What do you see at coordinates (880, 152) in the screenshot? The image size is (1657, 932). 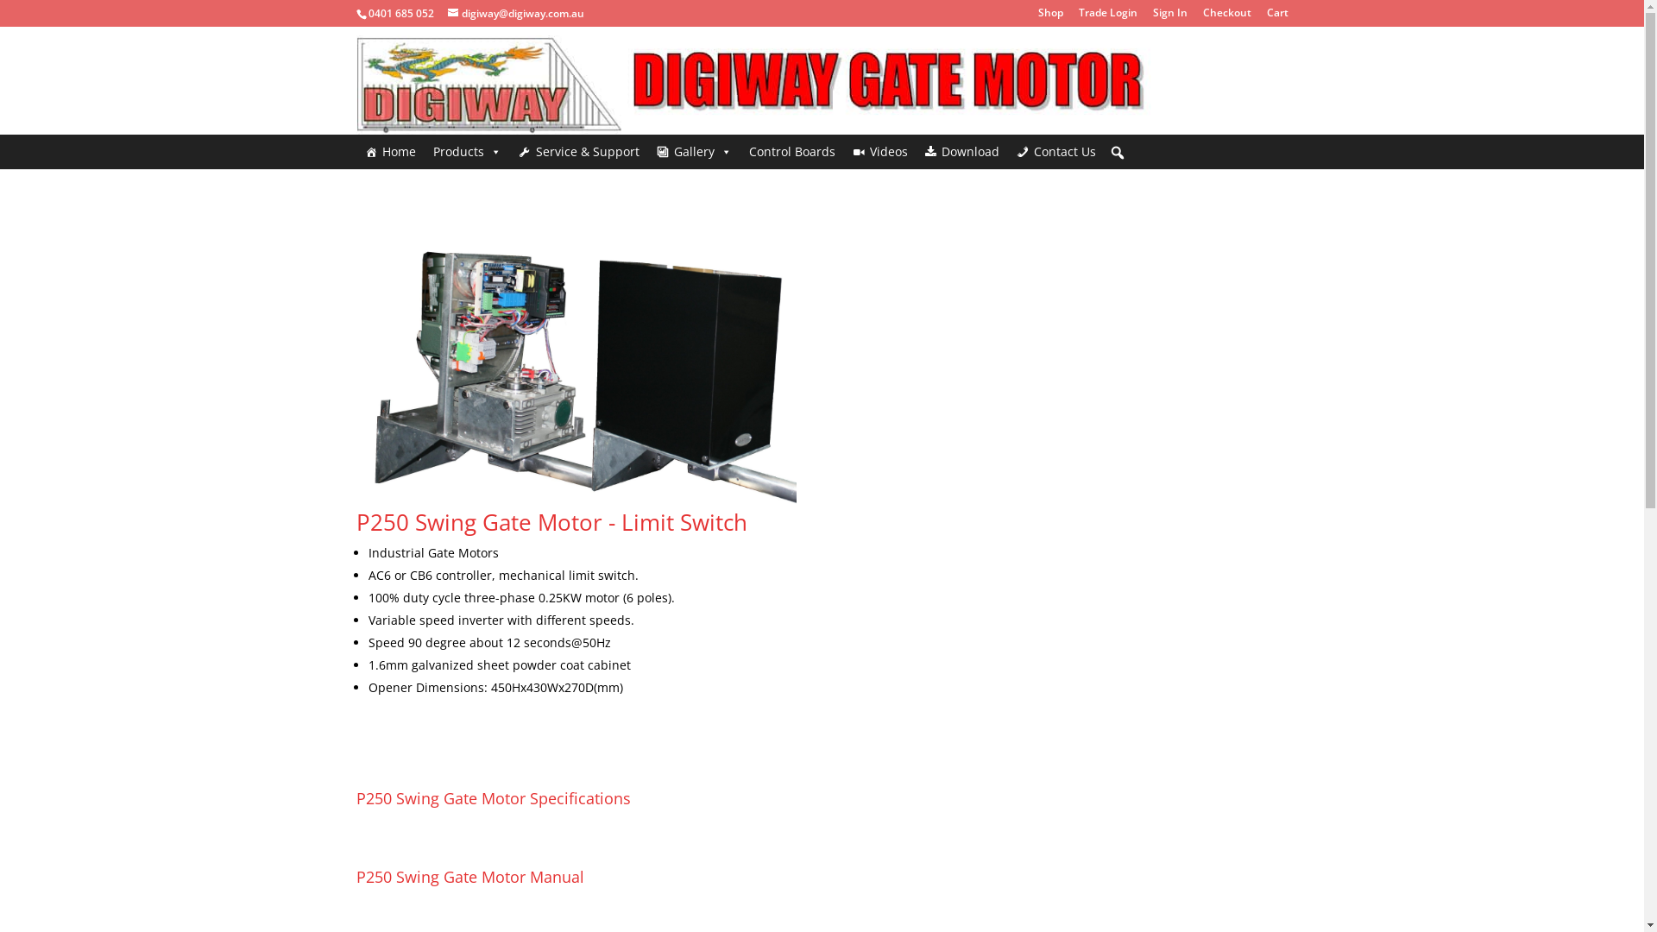 I see `Videos` at bounding box center [880, 152].